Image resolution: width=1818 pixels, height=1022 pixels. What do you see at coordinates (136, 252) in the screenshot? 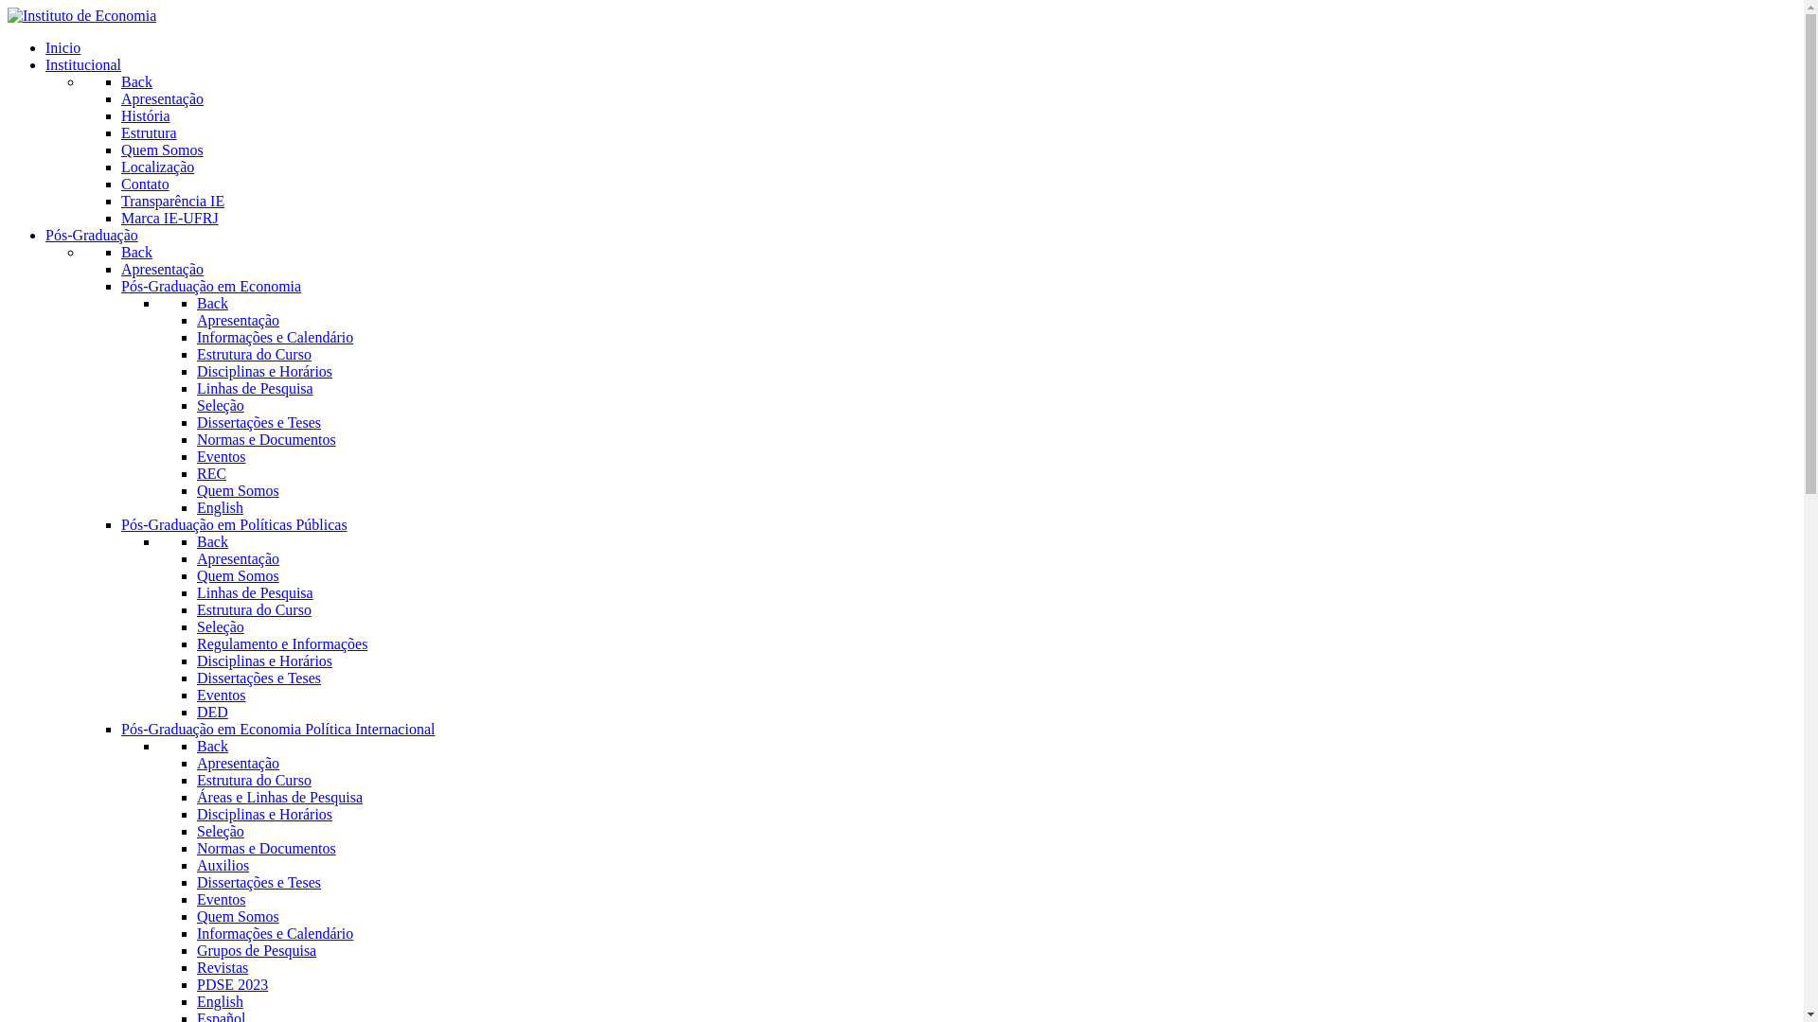
I see `Back` at bounding box center [136, 252].